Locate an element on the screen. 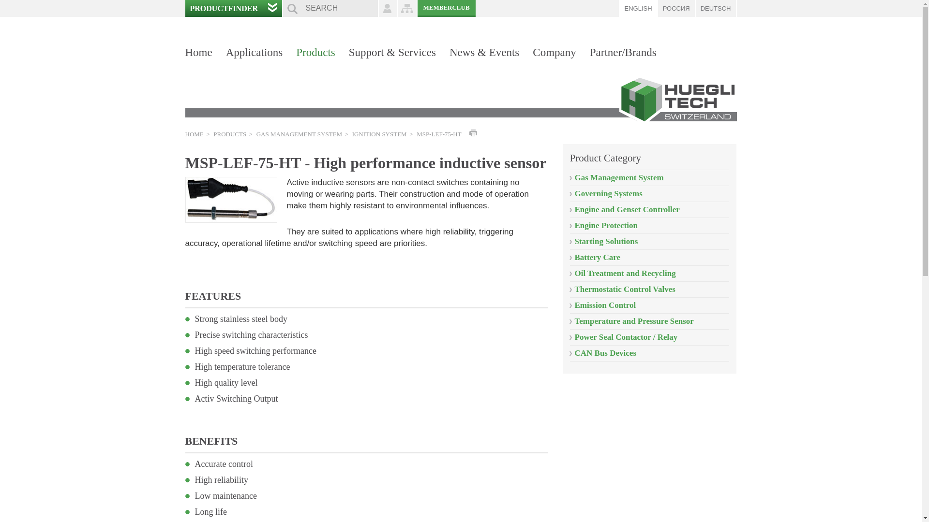  Home is located at coordinates (201, 52).